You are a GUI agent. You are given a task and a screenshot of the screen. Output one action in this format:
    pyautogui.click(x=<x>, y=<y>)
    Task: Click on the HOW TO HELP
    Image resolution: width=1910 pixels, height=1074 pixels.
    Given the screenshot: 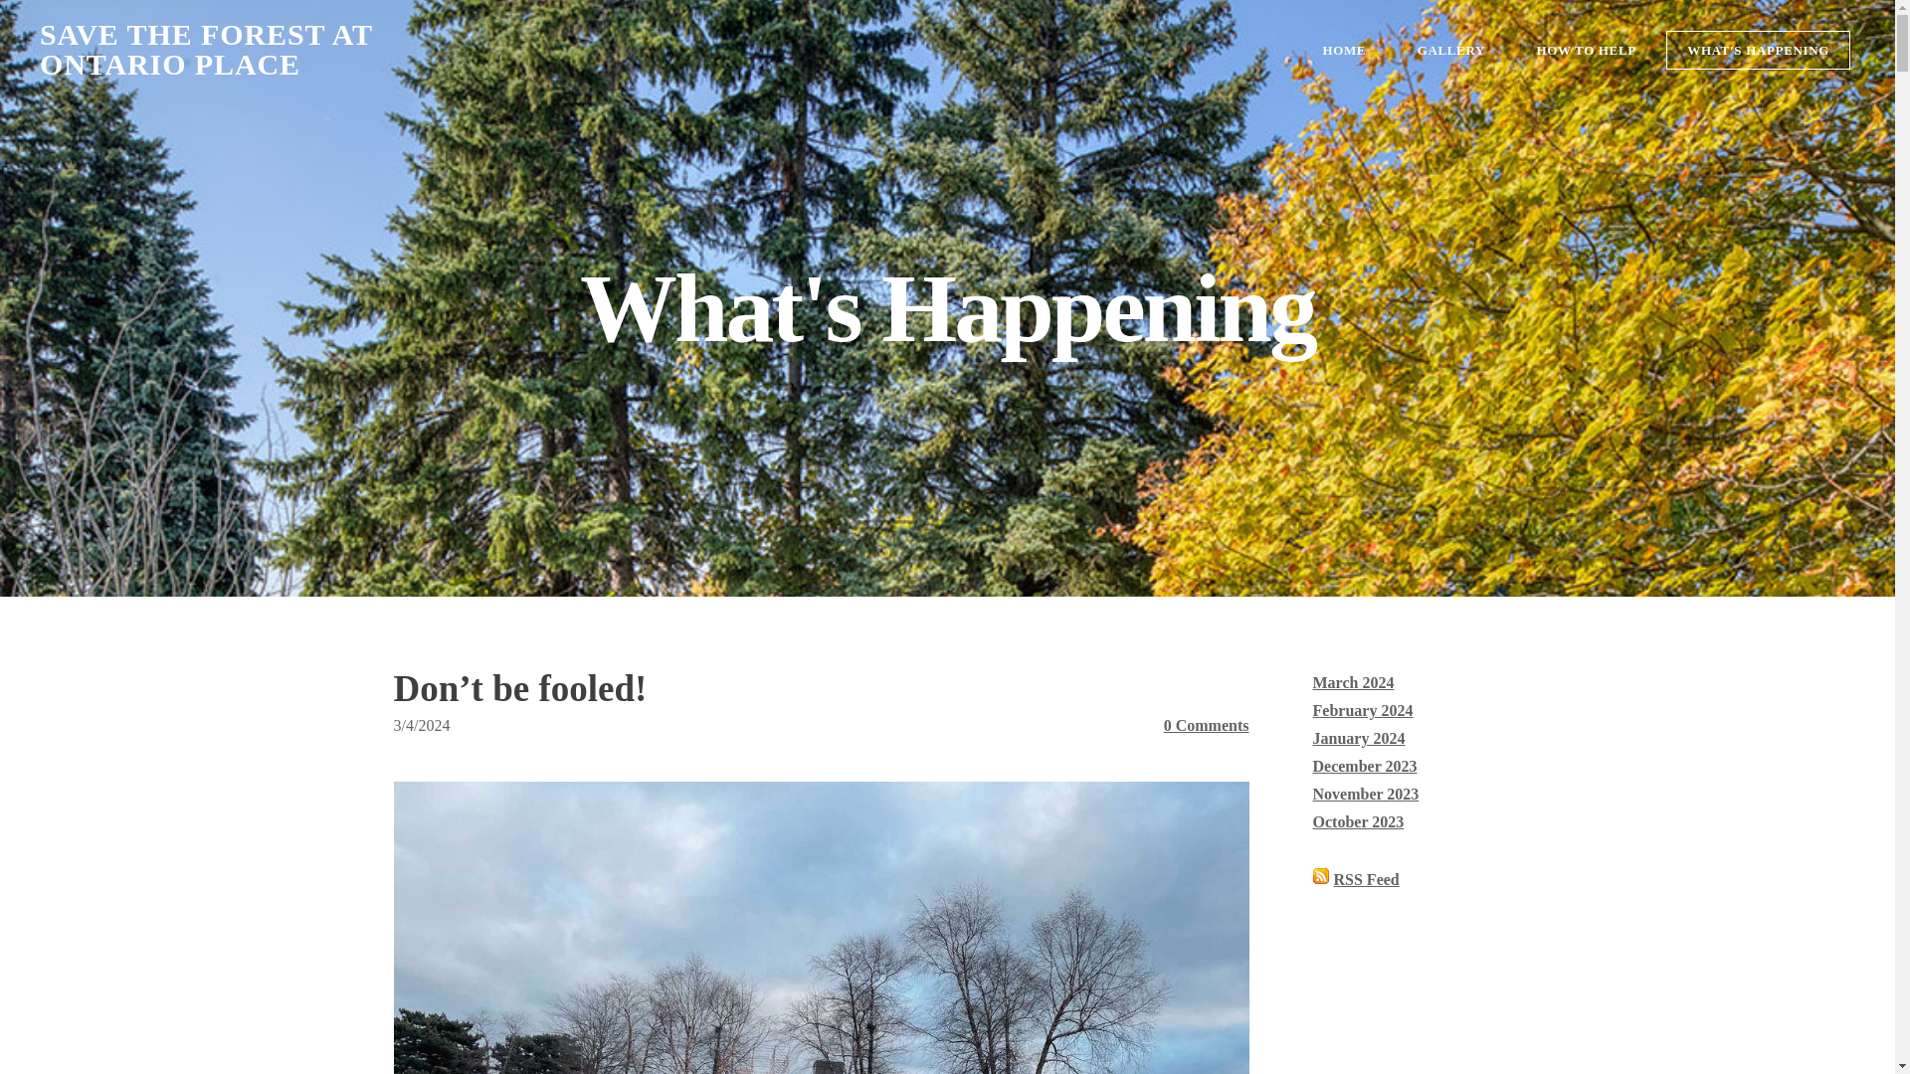 What is the action you would take?
    pyautogui.click(x=1585, y=50)
    